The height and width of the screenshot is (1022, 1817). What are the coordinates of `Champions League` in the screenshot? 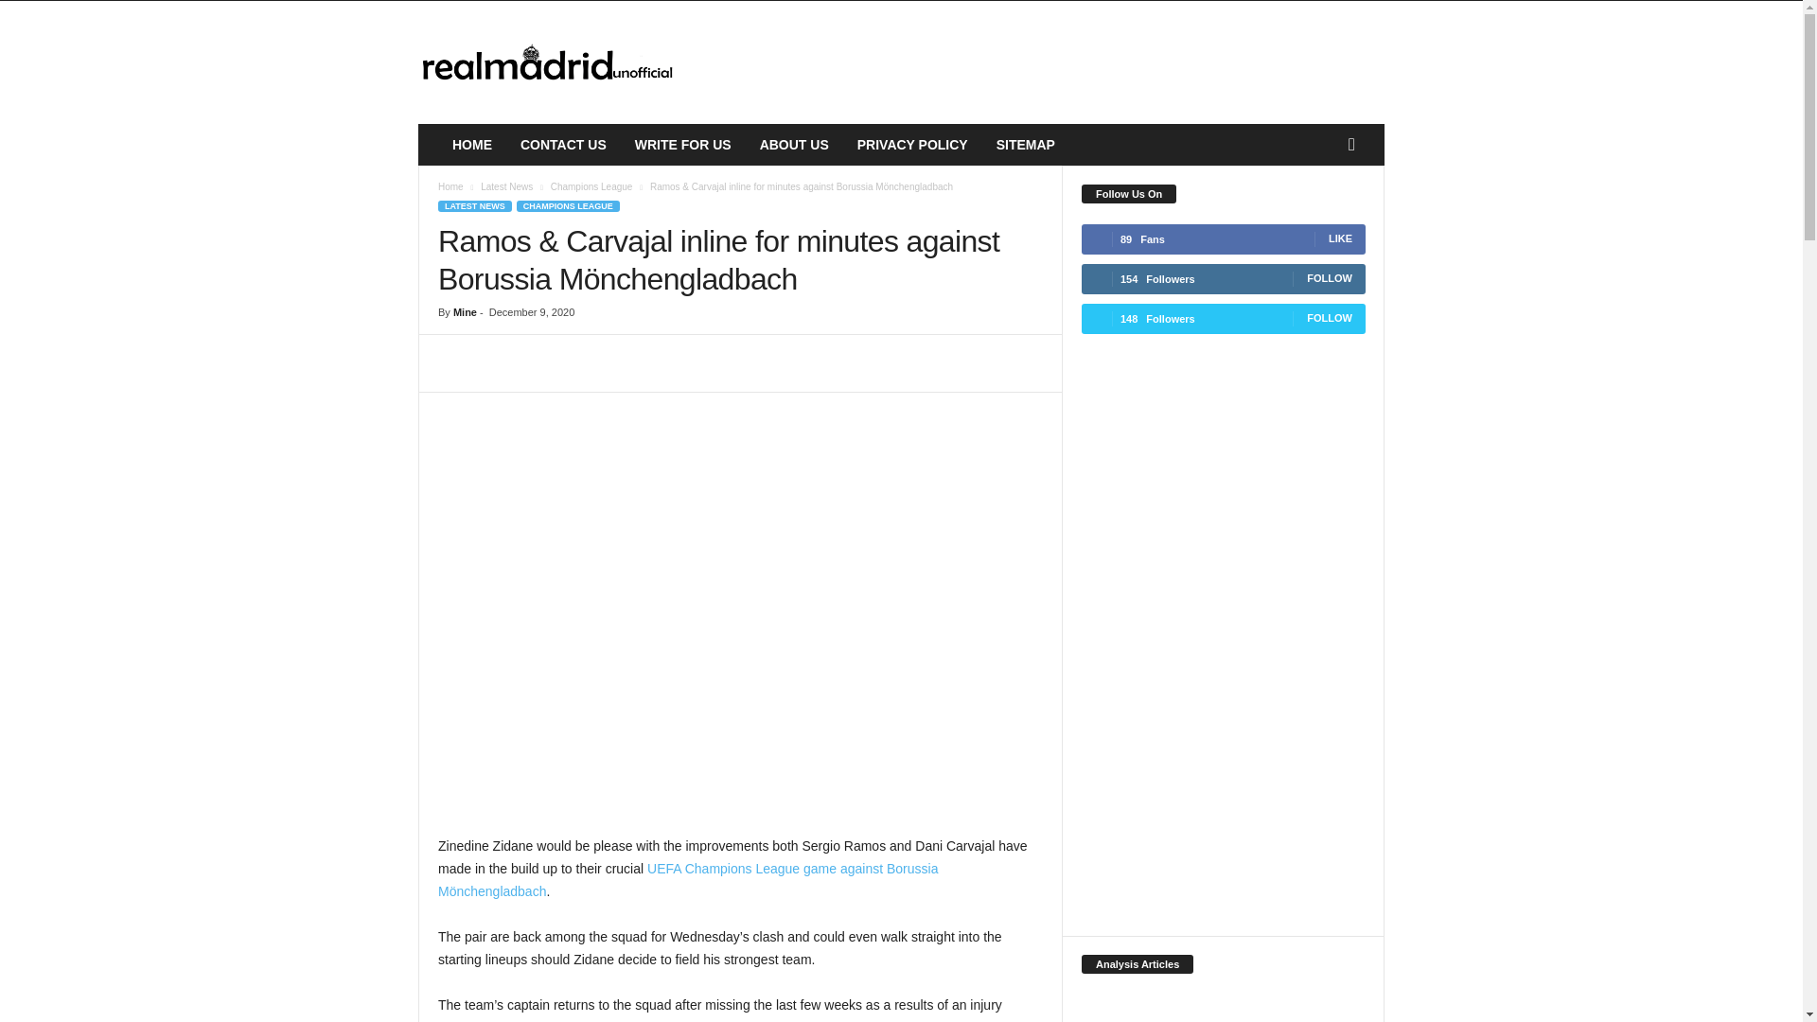 It's located at (591, 187).